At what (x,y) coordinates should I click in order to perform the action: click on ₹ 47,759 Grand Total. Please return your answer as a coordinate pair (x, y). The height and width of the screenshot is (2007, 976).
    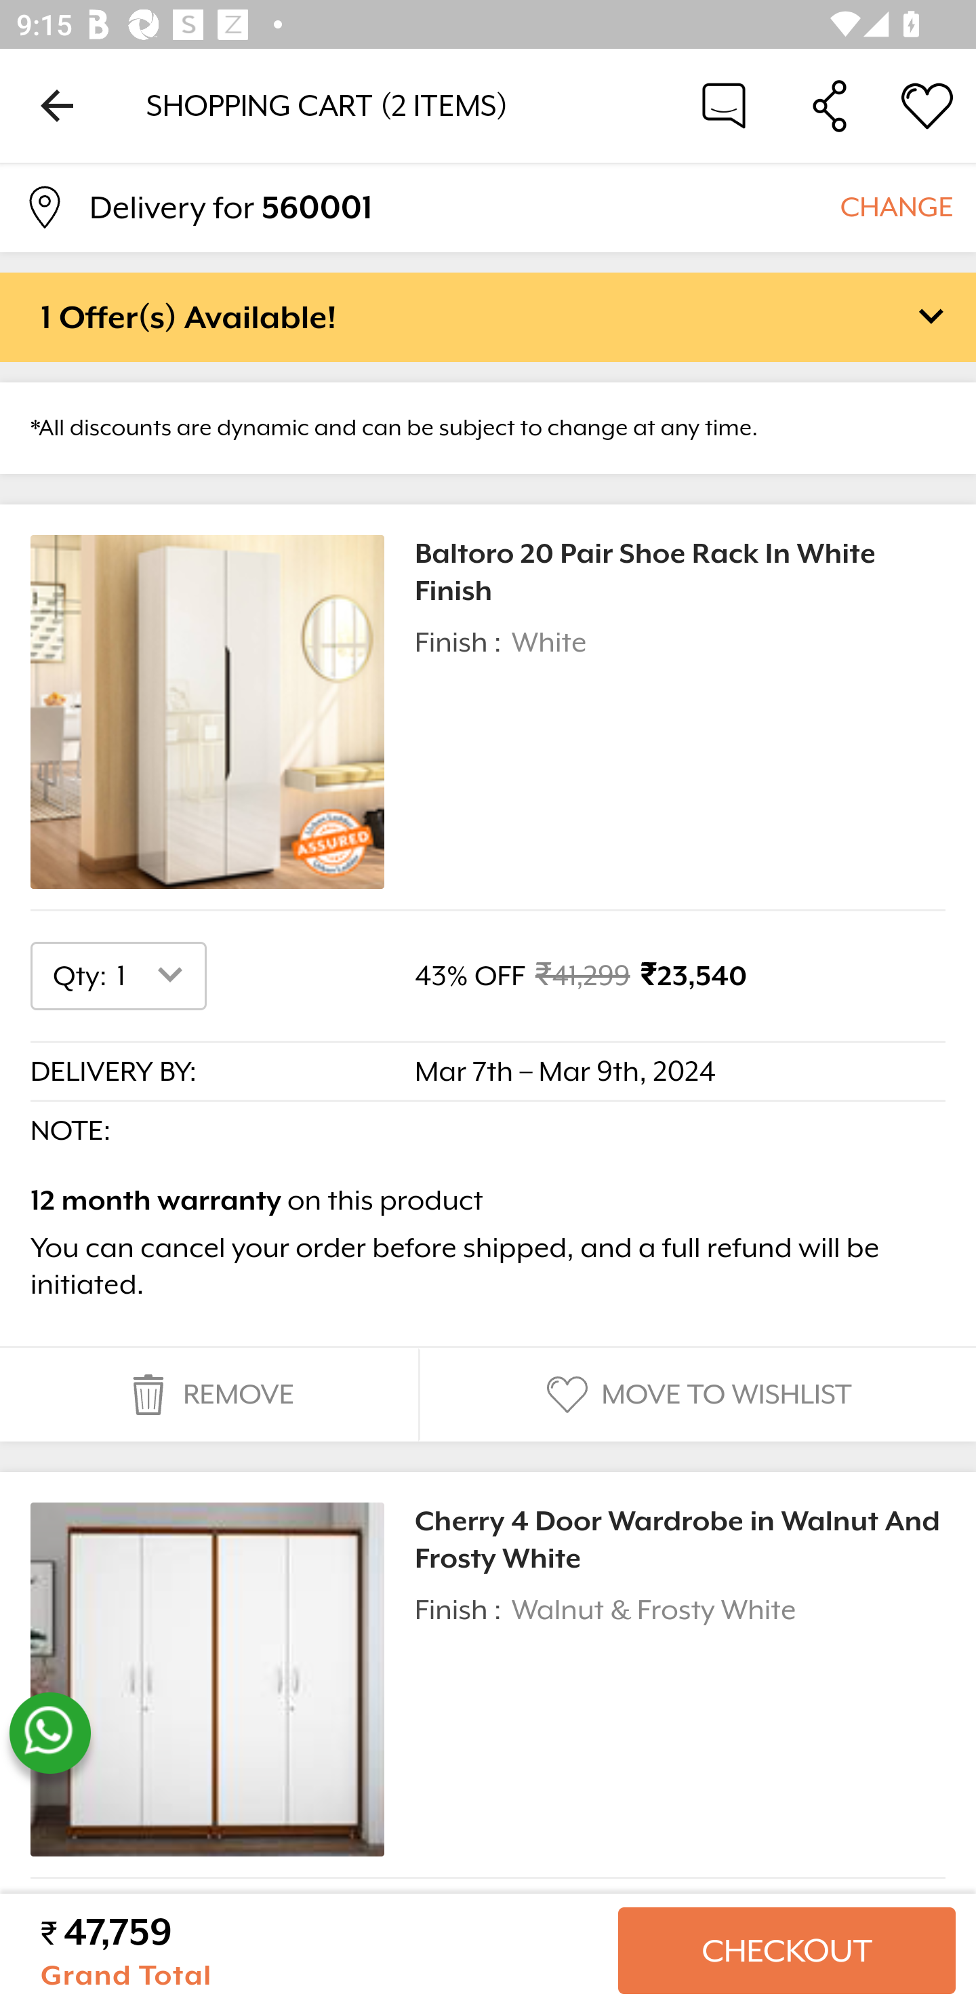
    Looking at the image, I should click on (320, 1951).